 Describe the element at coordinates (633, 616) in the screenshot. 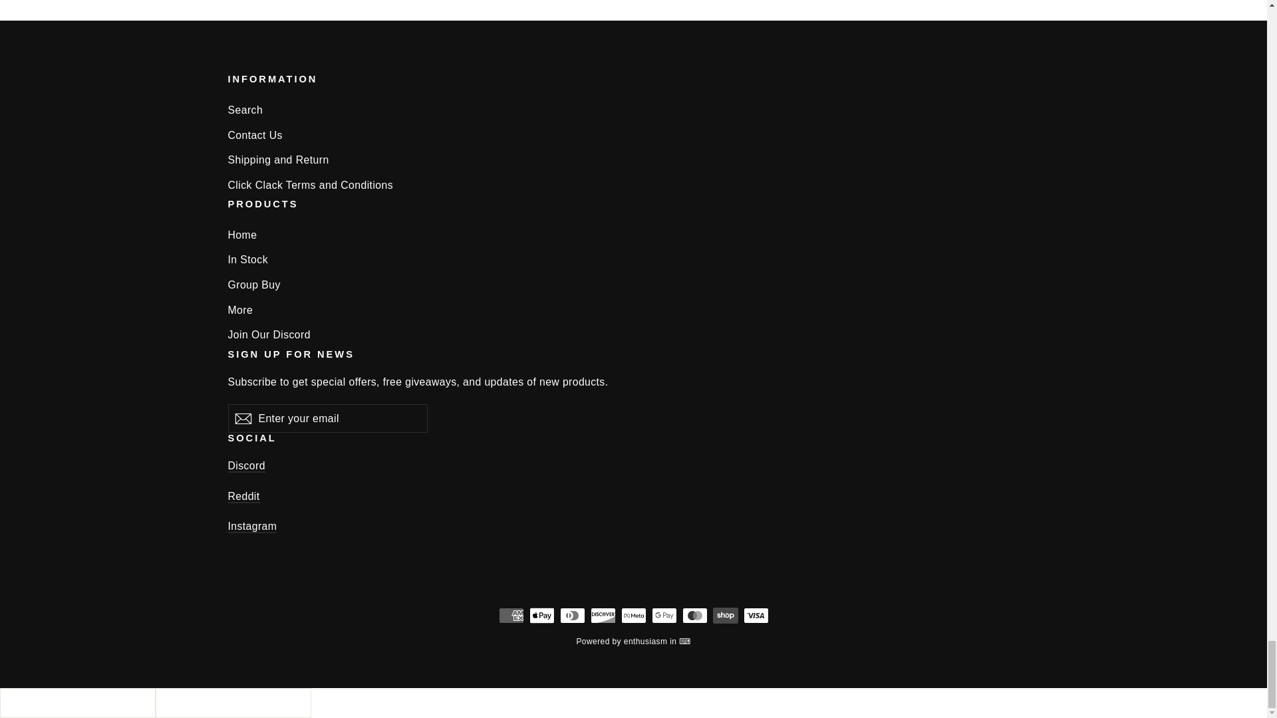

I see `Meta Pay` at that location.